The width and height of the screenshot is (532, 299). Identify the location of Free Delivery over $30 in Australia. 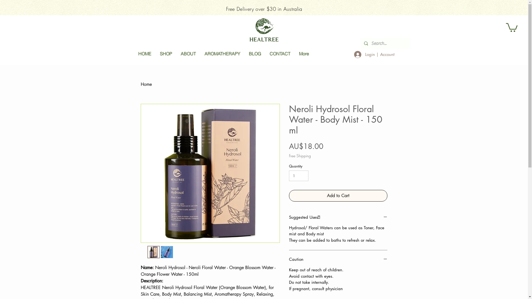
(264, 9).